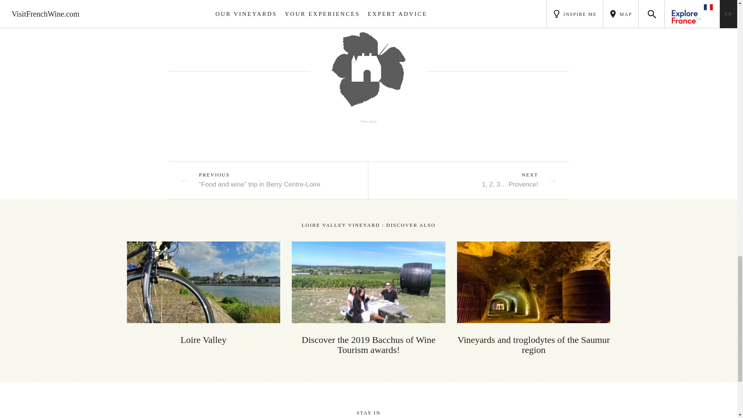 The height and width of the screenshot is (418, 743). I want to click on Loire Valley, so click(204, 293).